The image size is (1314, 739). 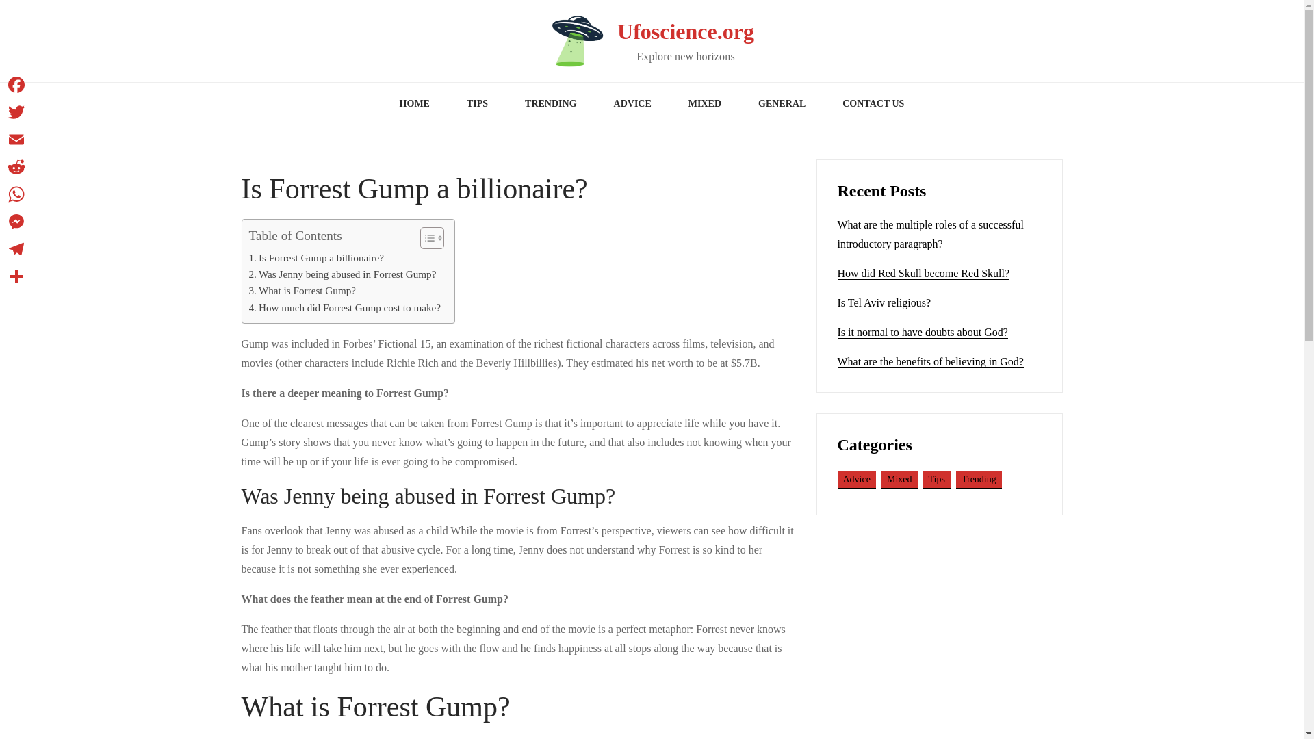 What do you see at coordinates (345, 308) in the screenshot?
I see `How much did Forrest Gump cost to make?` at bounding box center [345, 308].